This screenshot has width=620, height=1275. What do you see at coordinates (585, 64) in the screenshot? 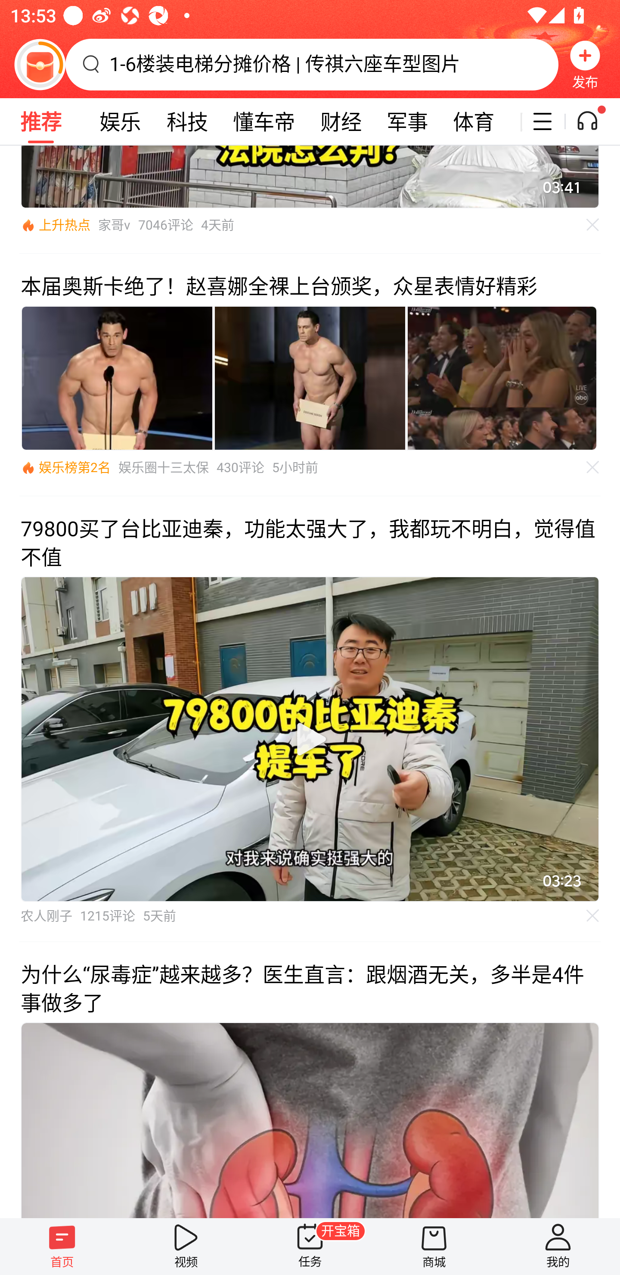
I see `发布 发布，按钮` at bounding box center [585, 64].